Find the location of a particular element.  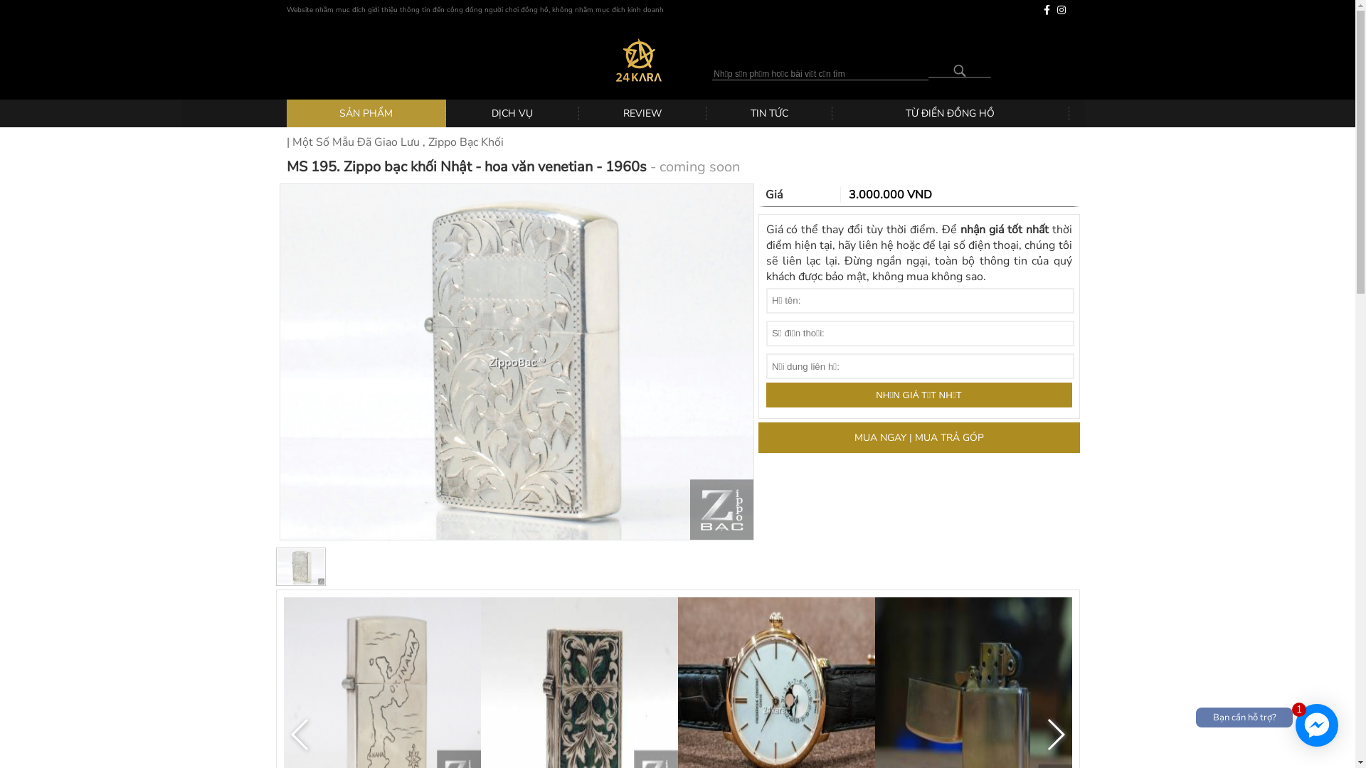

. is located at coordinates (959, 71).